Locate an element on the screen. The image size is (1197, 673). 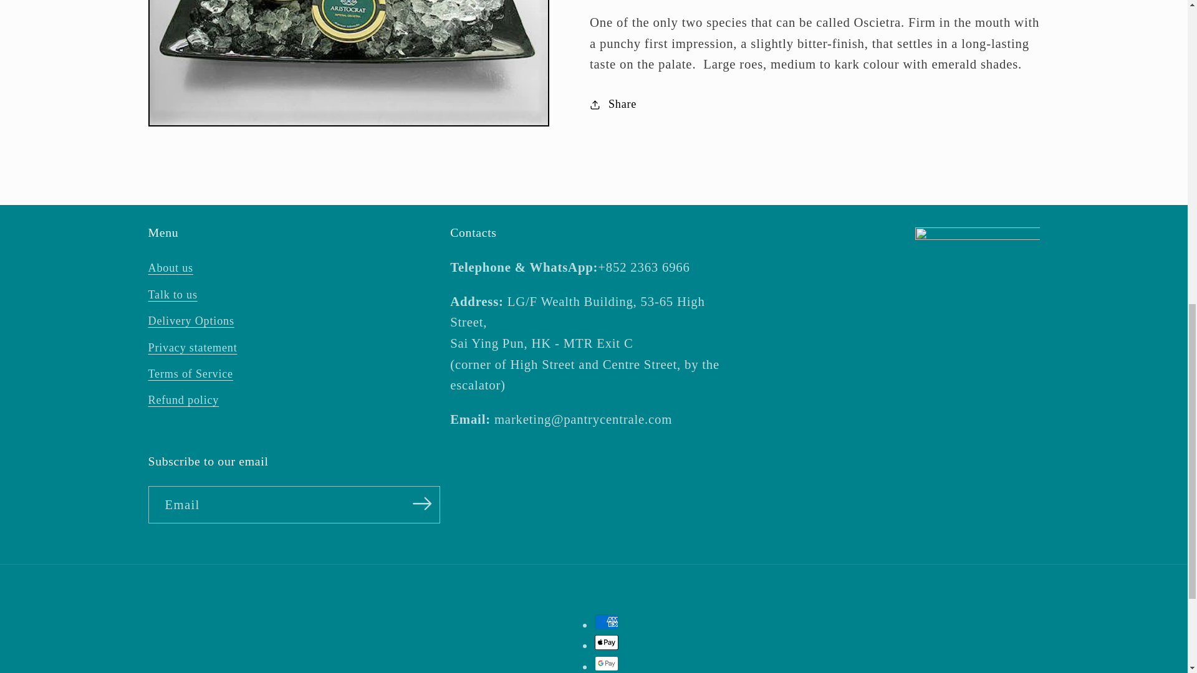
Google Pay is located at coordinates (607, 663).